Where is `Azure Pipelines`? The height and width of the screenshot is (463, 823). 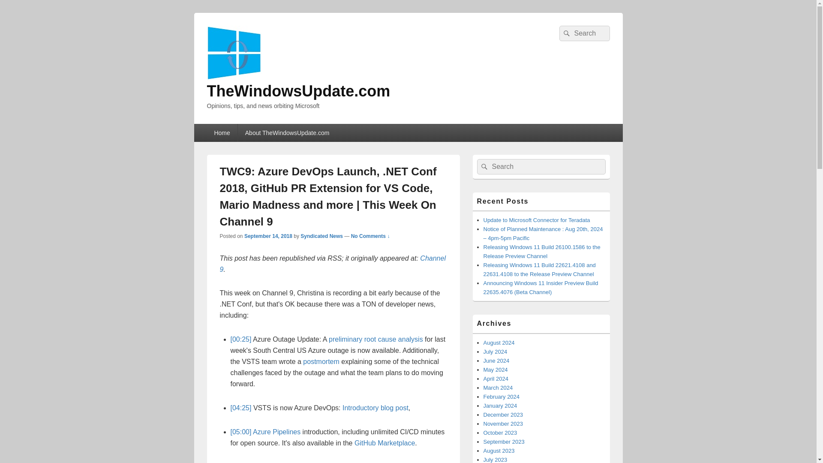
Azure Pipelines is located at coordinates (276, 432).